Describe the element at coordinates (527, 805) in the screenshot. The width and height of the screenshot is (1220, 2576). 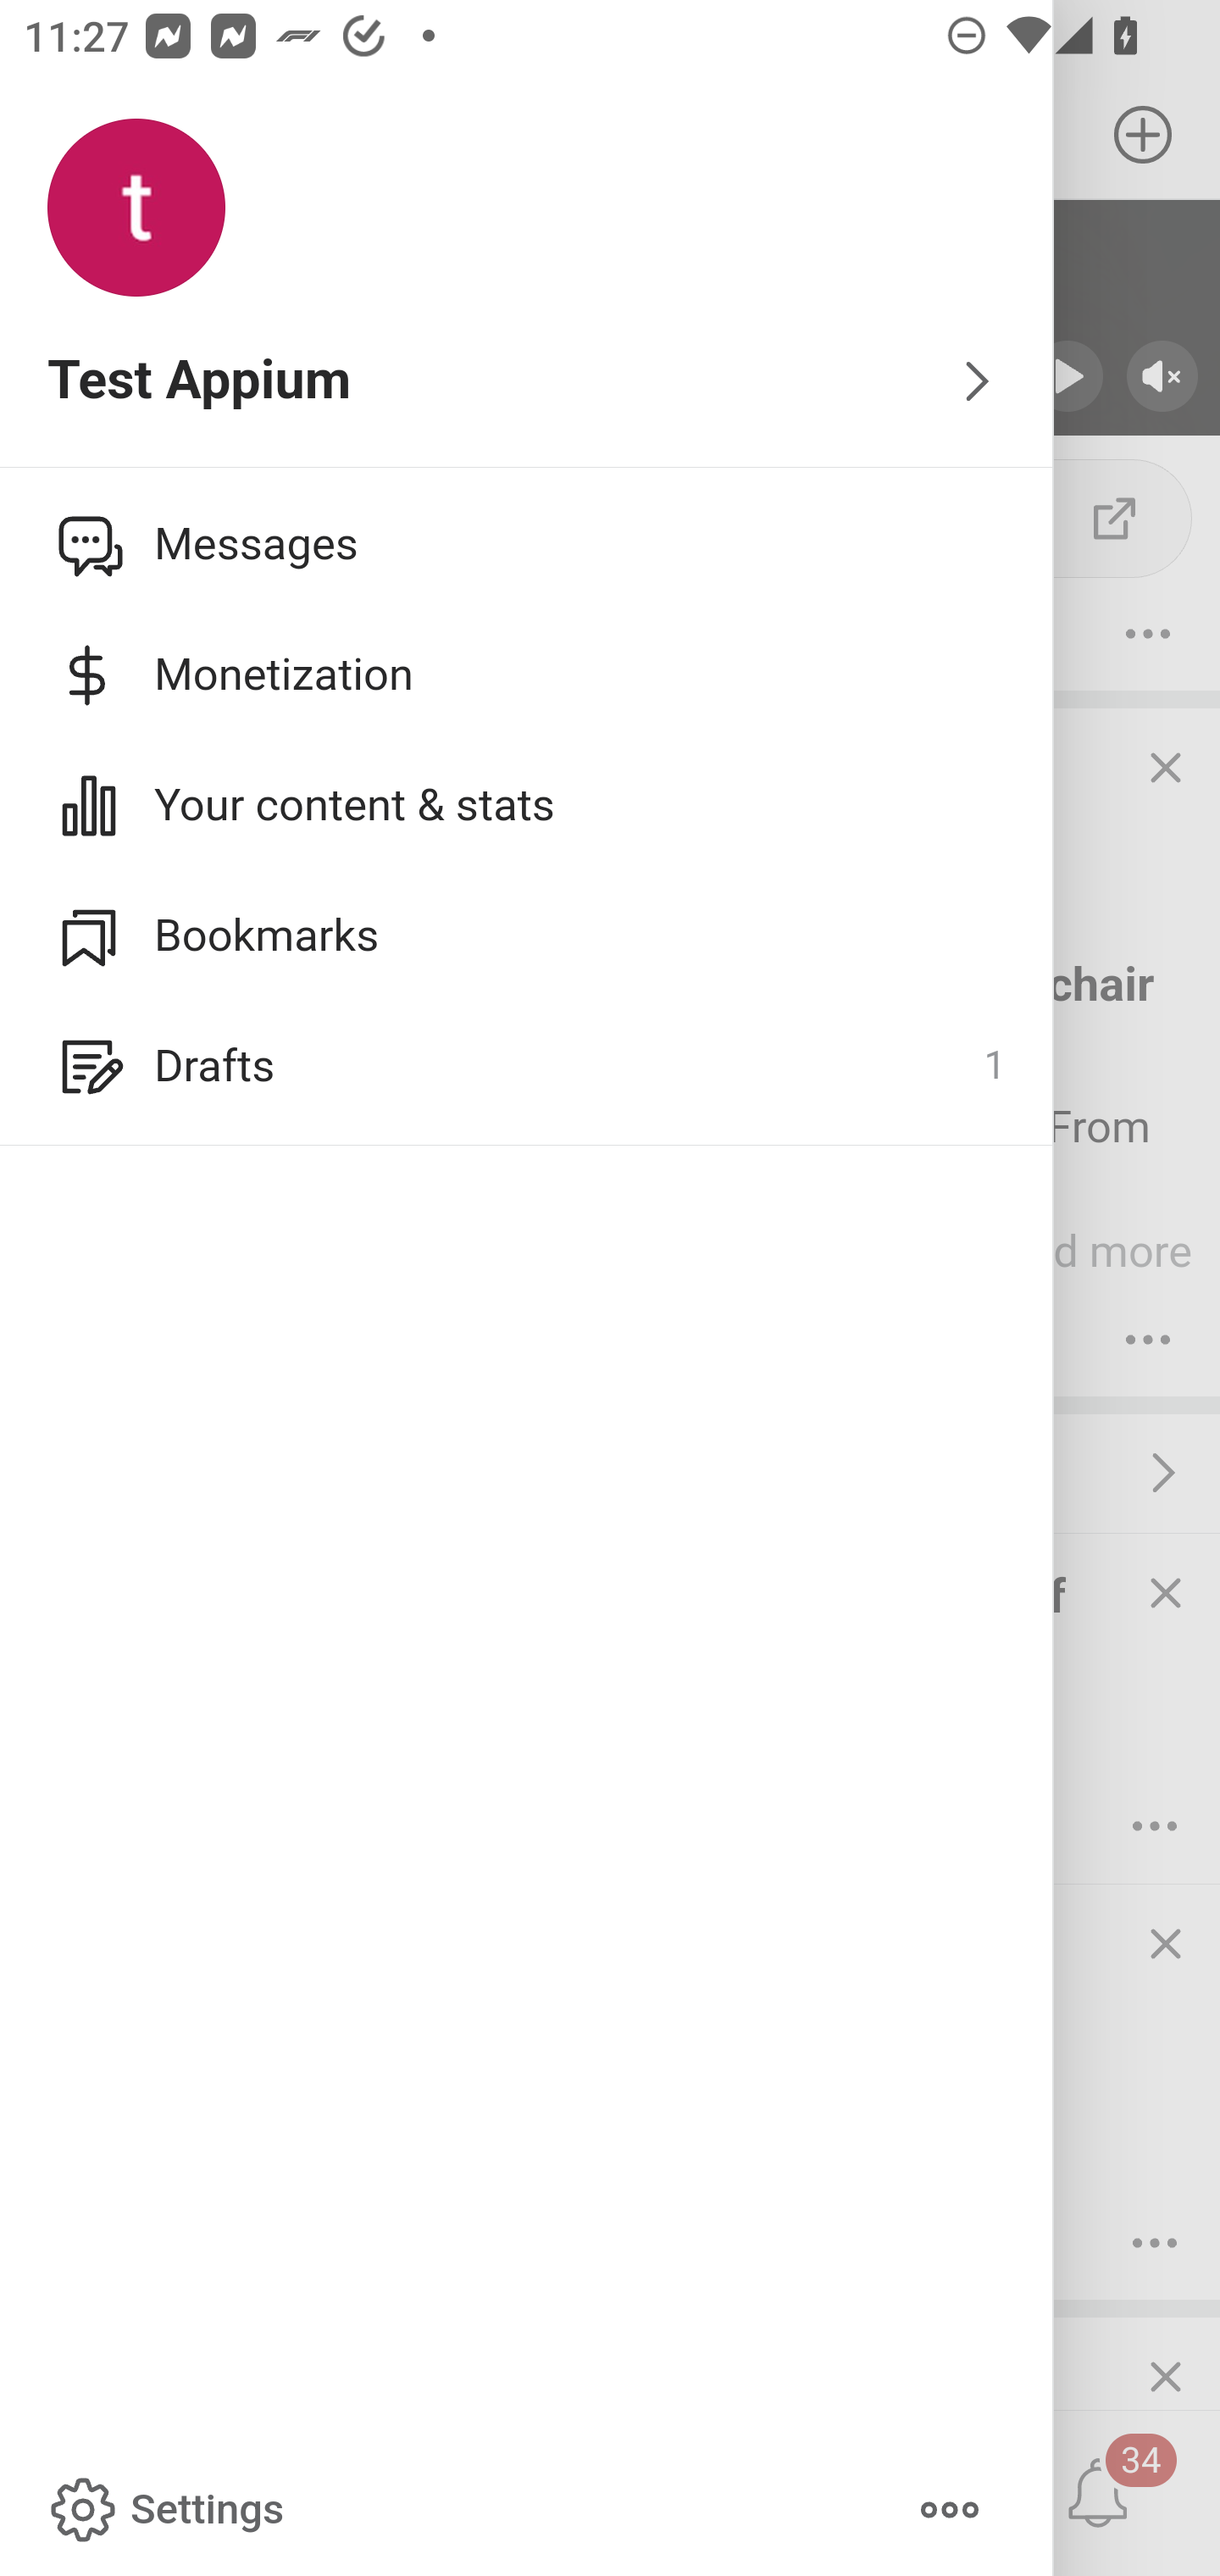
I see `Your content & stats` at that location.